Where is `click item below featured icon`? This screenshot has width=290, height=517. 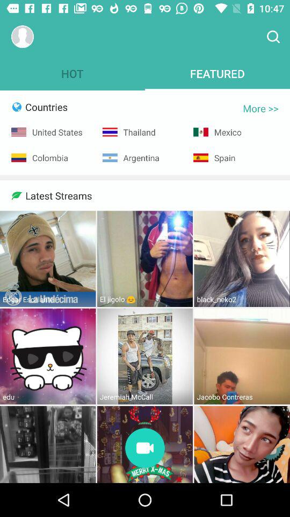
click item below featured icon is located at coordinates (261, 108).